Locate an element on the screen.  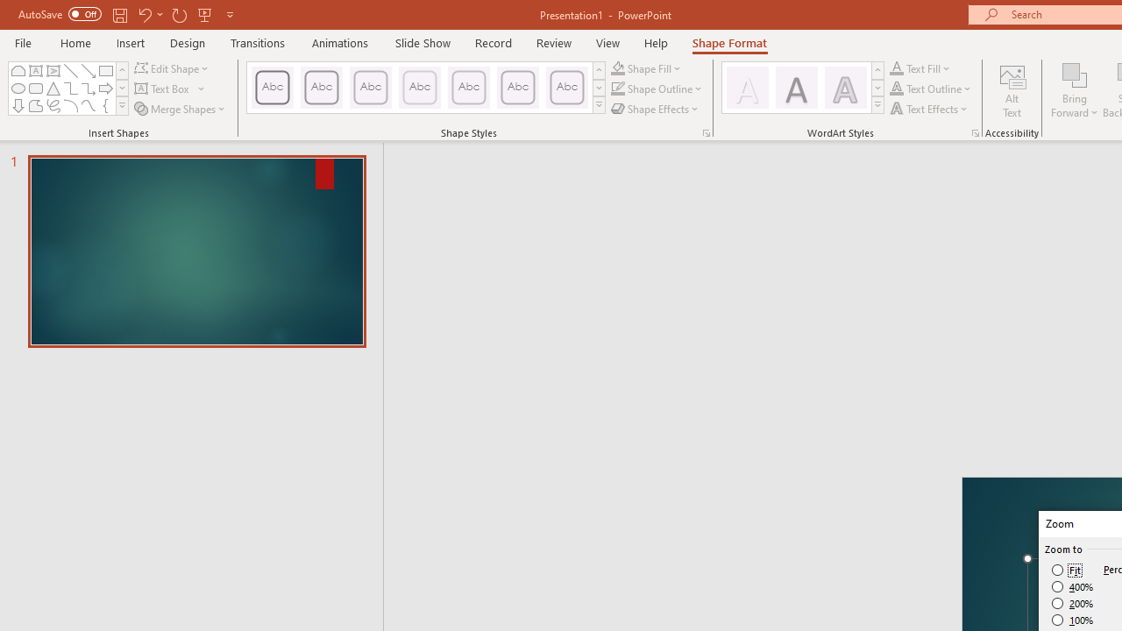
200% is located at coordinates (1073, 603).